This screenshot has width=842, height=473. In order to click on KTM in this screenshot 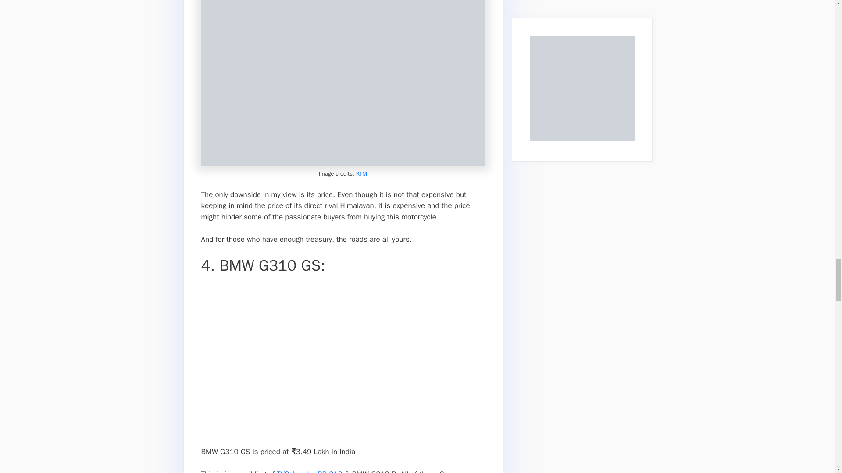, I will do `click(361, 173)`.